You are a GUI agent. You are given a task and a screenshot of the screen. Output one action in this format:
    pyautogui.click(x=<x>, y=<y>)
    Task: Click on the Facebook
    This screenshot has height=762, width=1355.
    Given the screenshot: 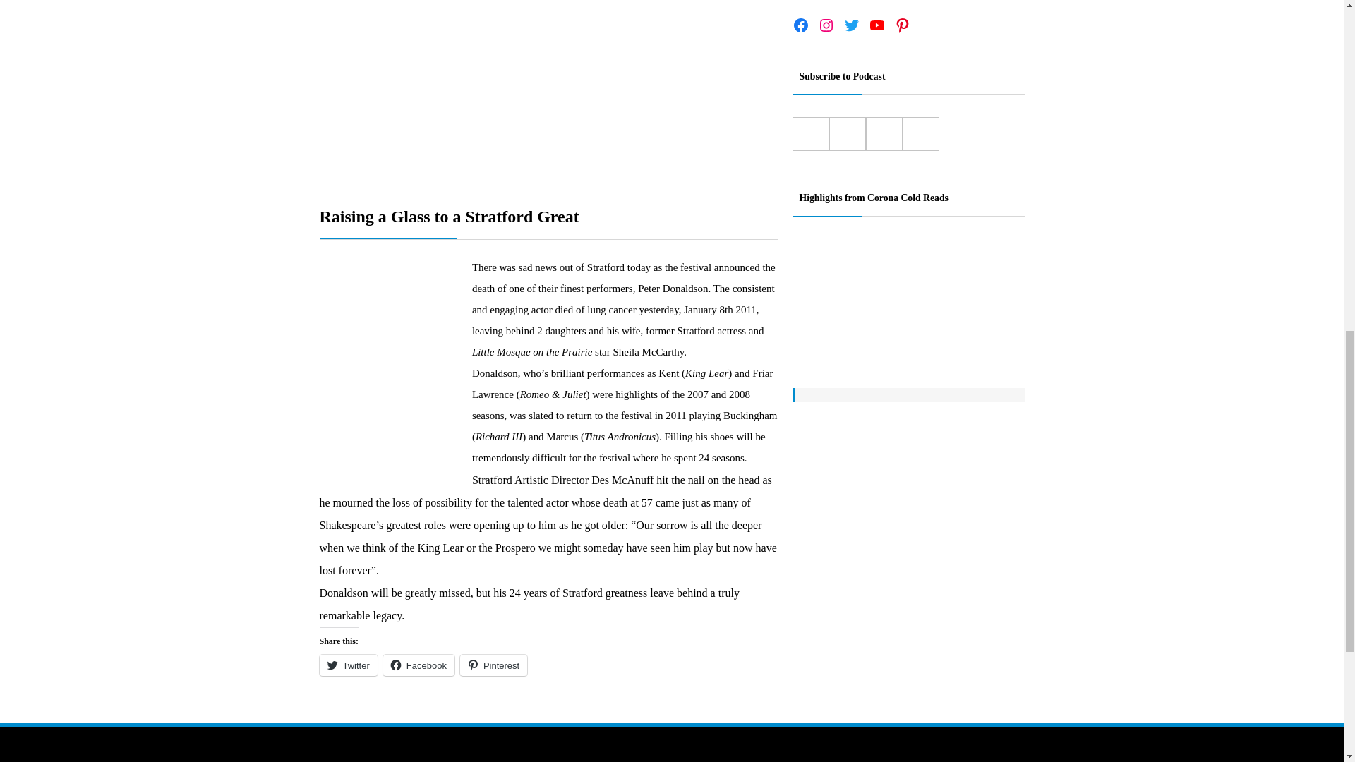 What is the action you would take?
    pyautogui.click(x=418, y=665)
    